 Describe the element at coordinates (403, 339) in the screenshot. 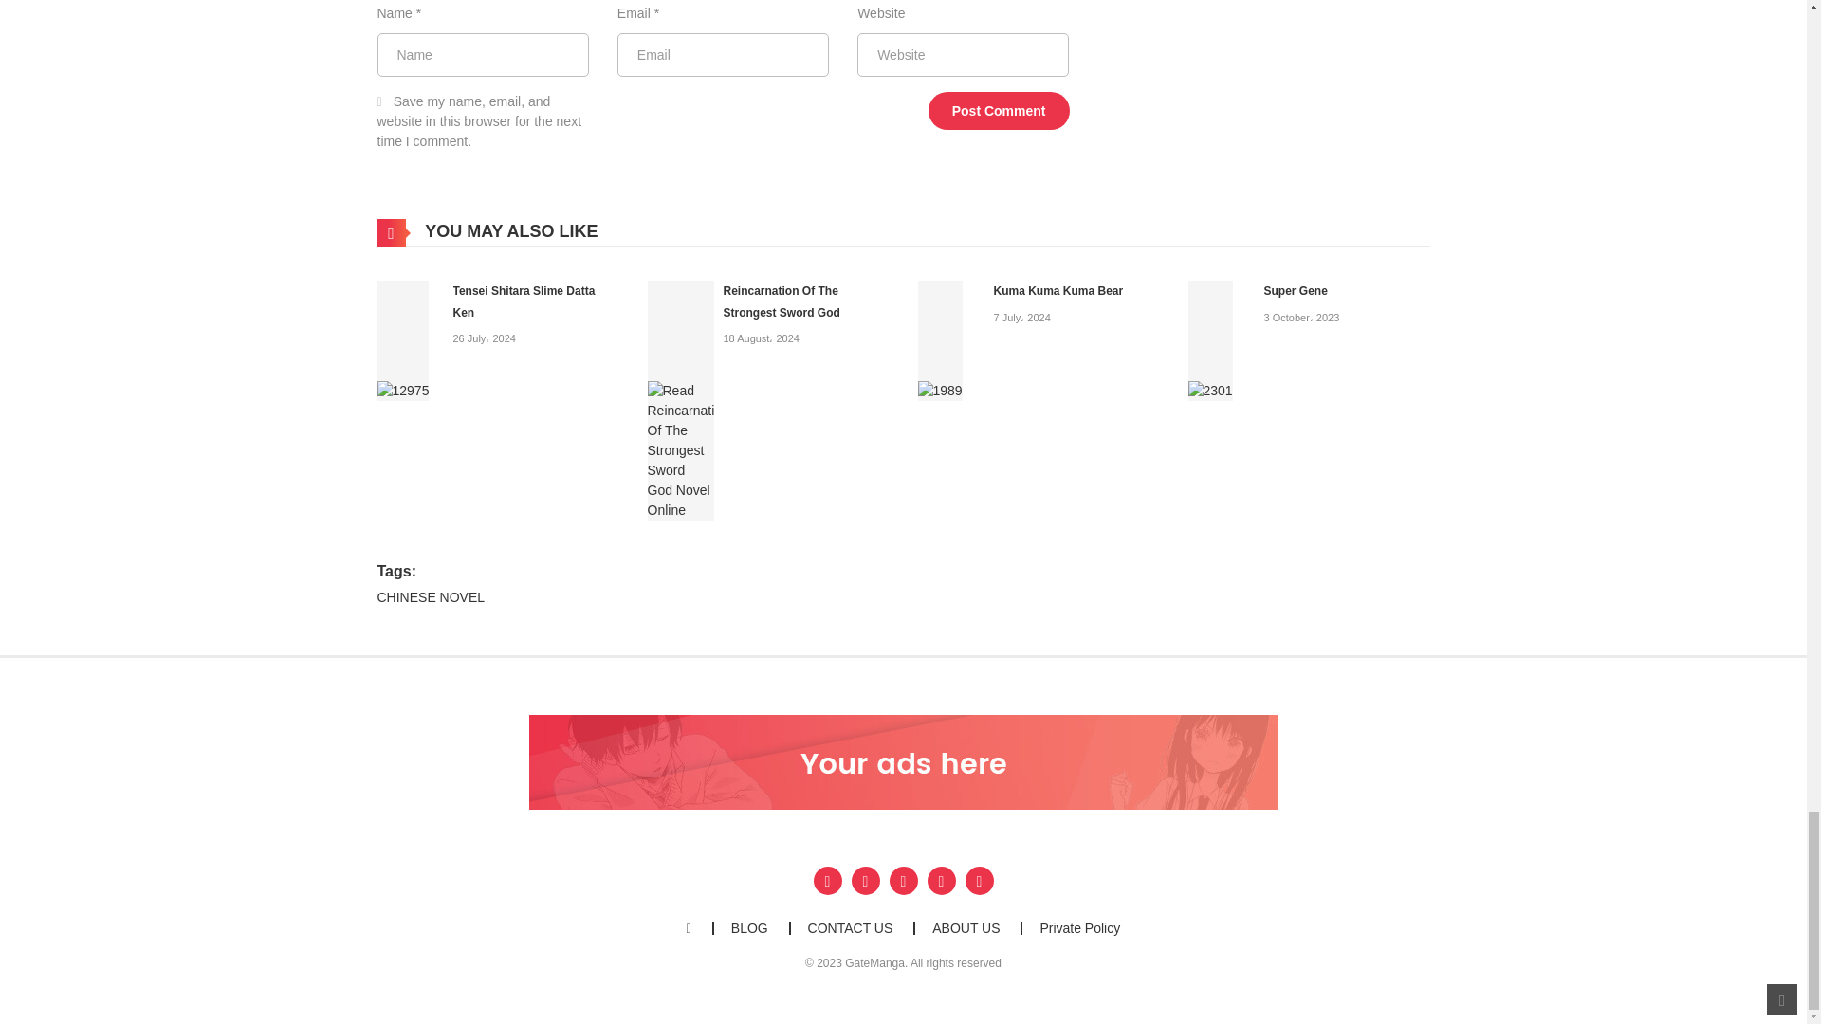

I see `Tensei Shitara Slime Datta Ken` at that location.